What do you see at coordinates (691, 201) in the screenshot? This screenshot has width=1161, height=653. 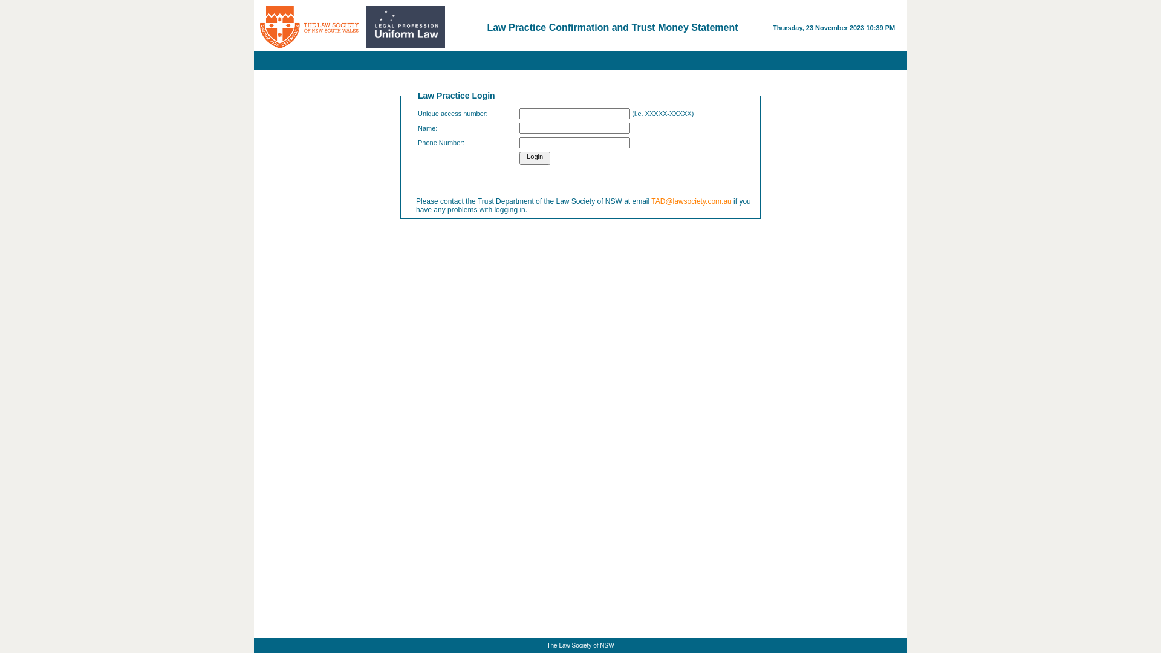 I see `TAD@lawsociety.com.au` at bounding box center [691, 201].